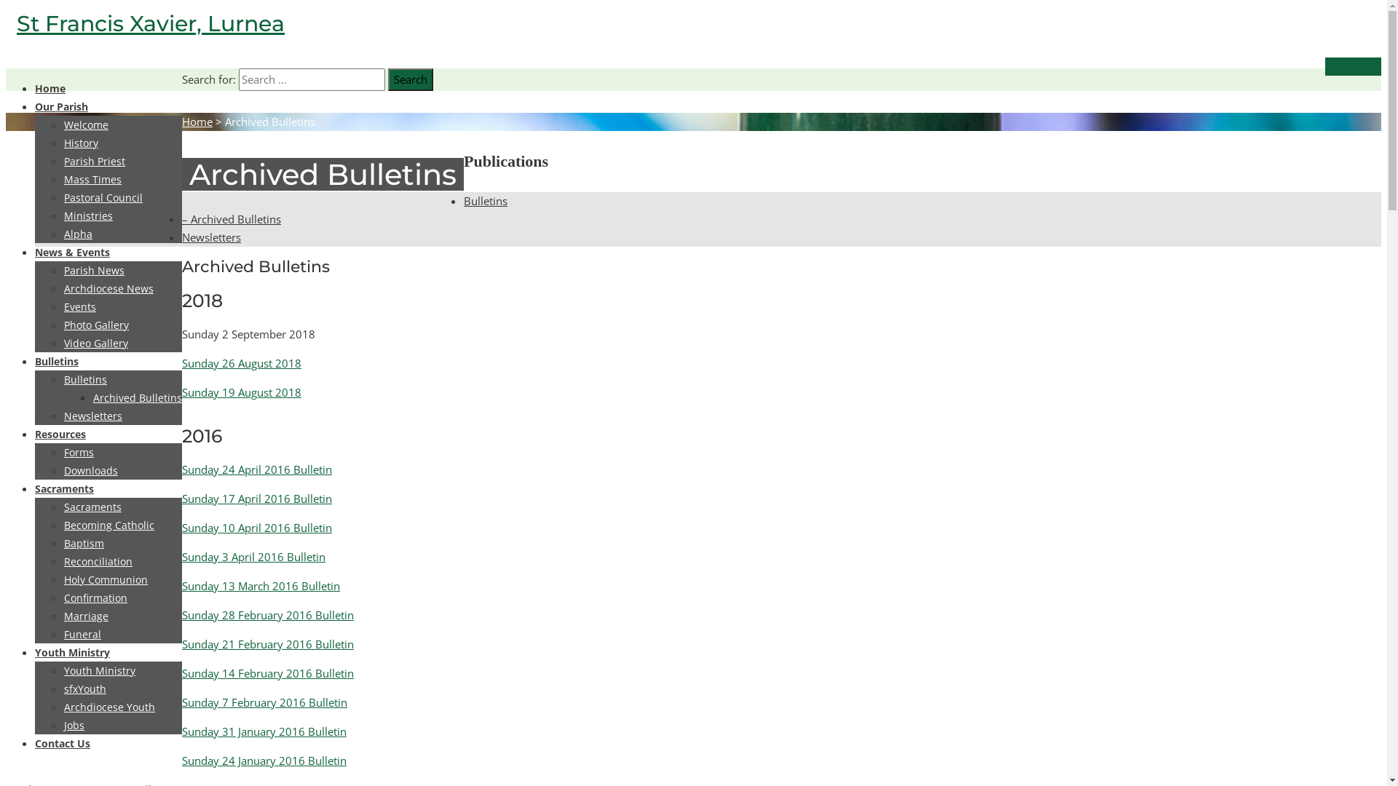 This screenshot has width=1398, height=786. Describe the element at coordinates (253, 557) in the screenshot. I see `Sunday 3 April 2016 Bulletin` at that location.